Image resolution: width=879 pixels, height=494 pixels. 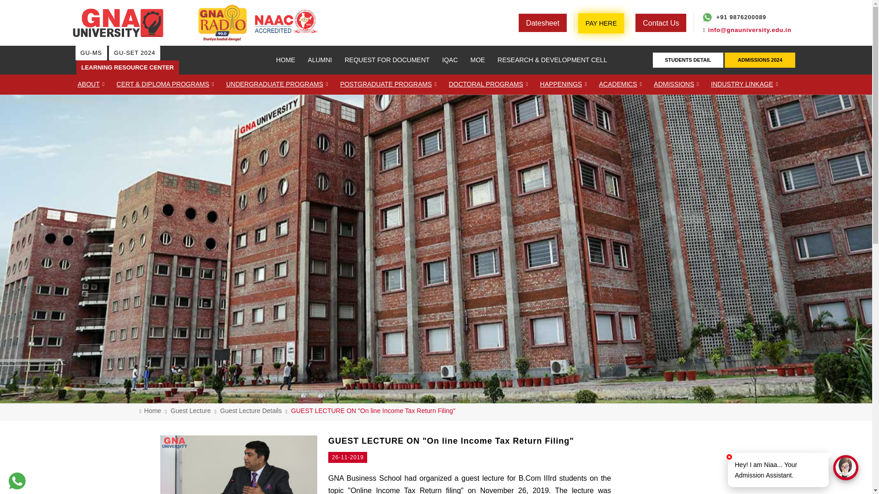 I want to click on ALUMNI, so click(x=320, y=60).